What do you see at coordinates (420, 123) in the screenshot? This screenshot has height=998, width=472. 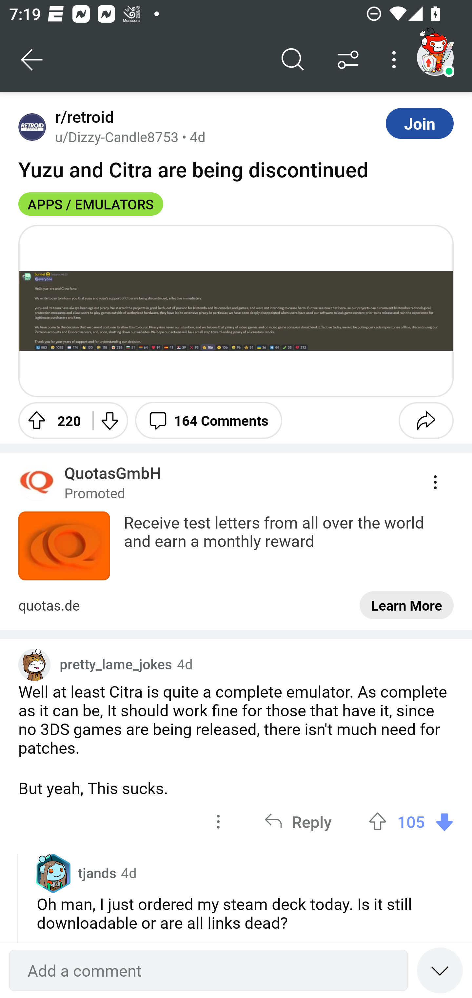 I see `Join` at bounding box center [420, 123].